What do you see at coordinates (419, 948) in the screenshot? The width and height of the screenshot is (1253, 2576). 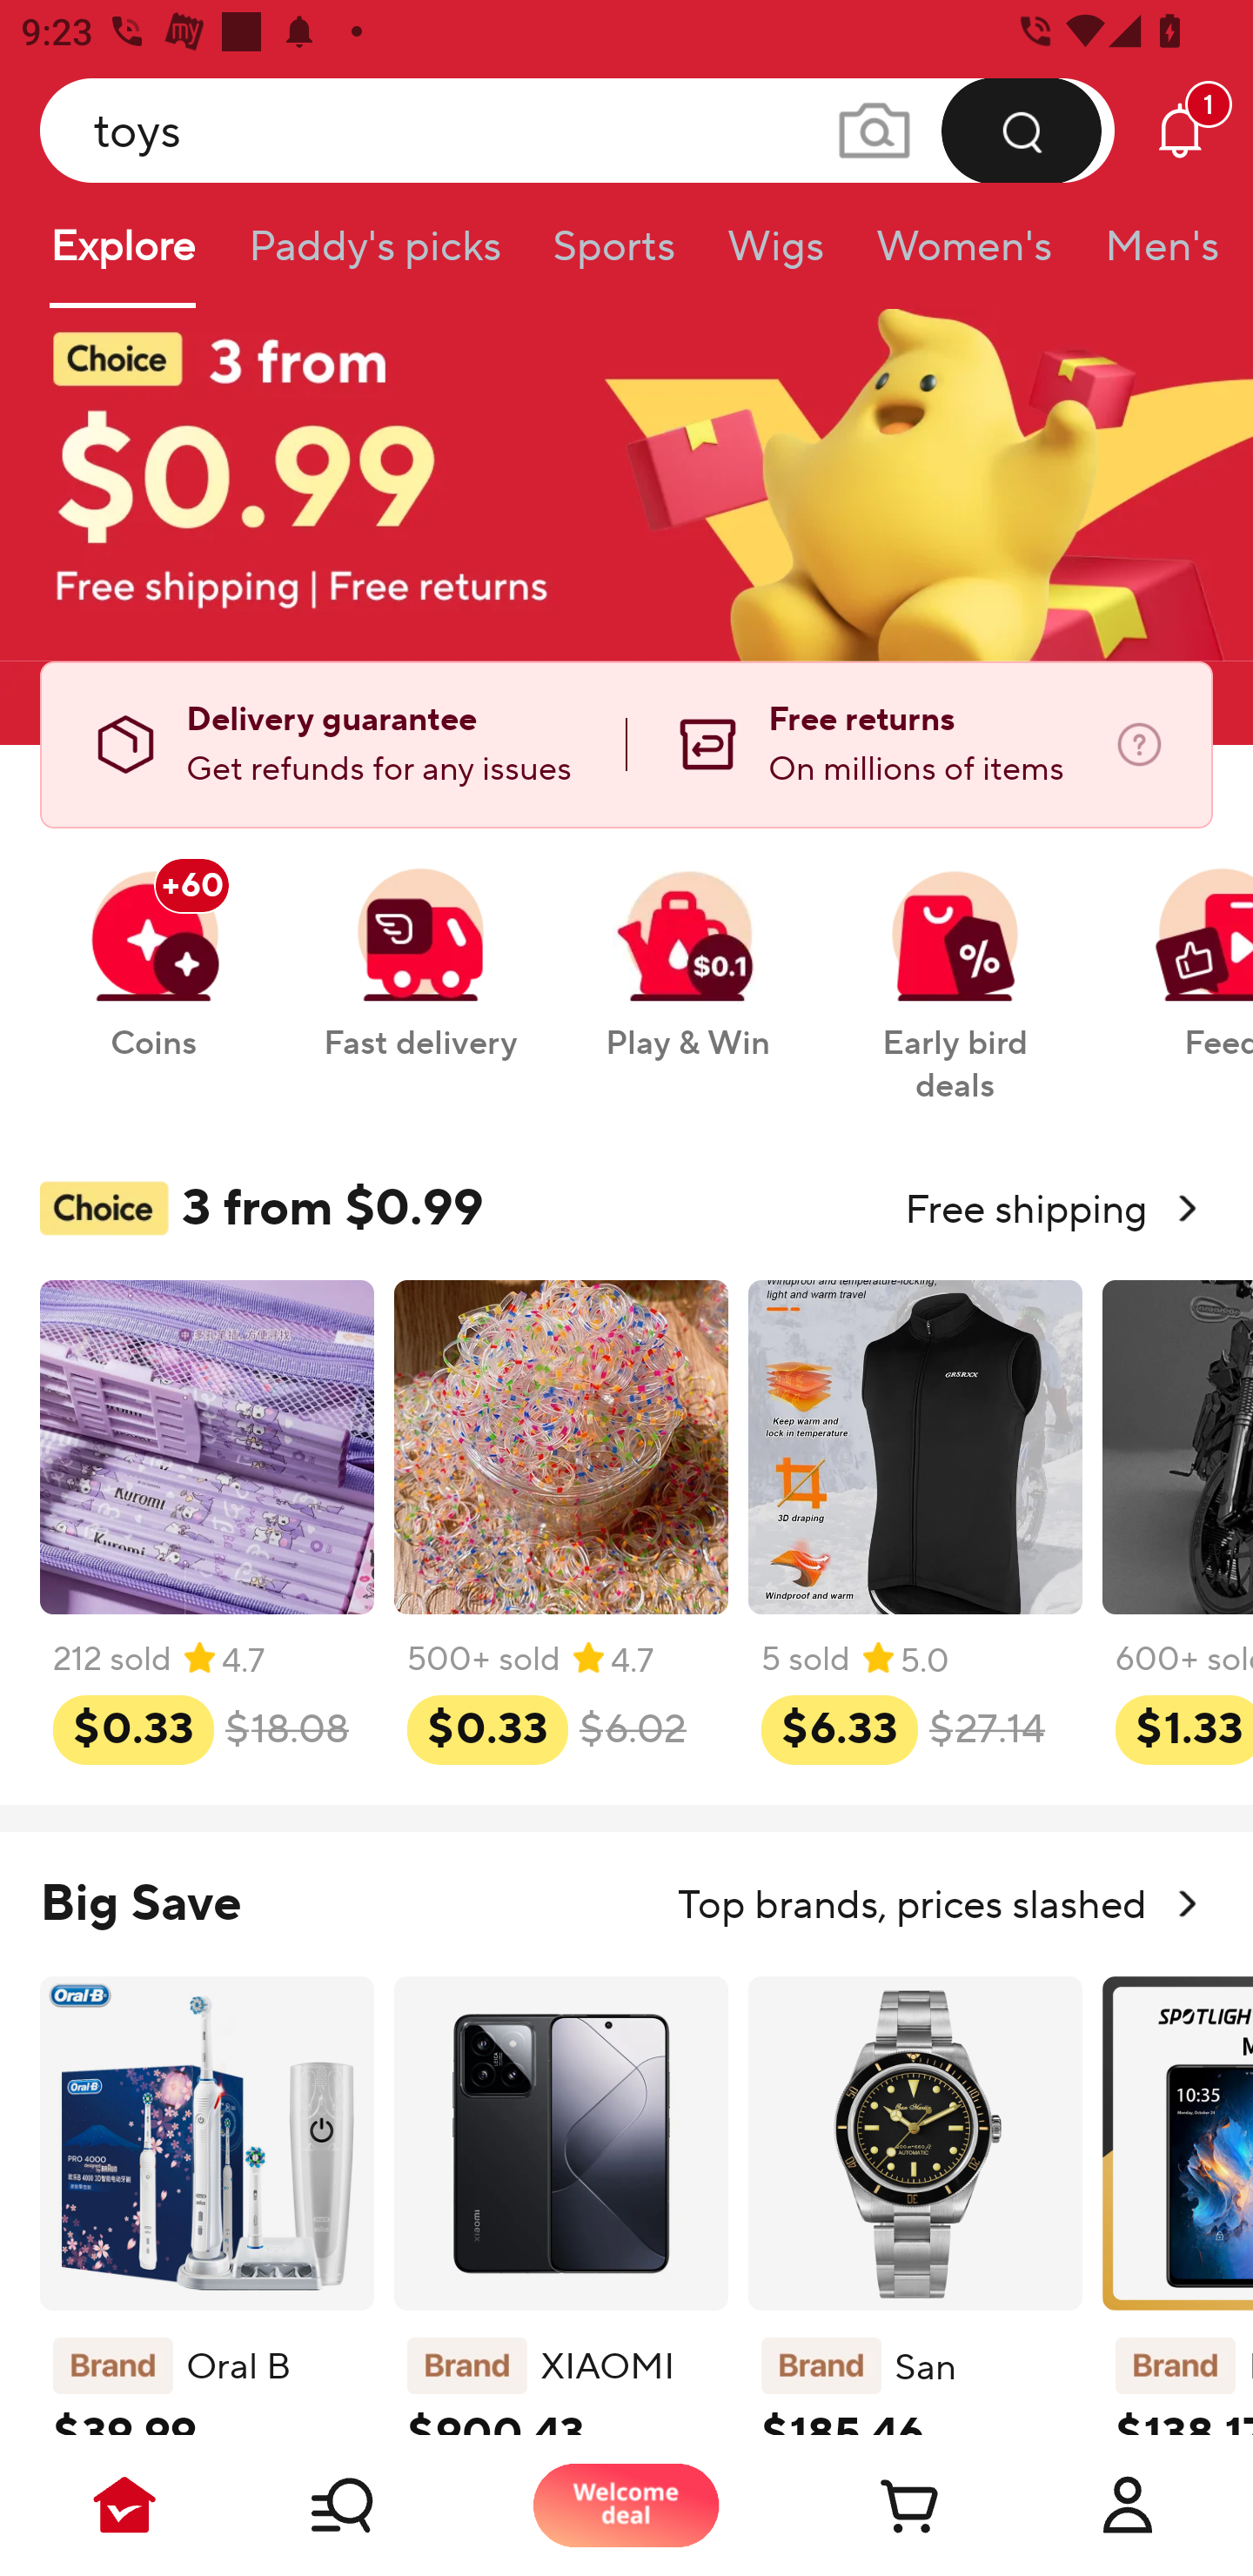 I see `Fast deliverybutton Fast delivery` at bounding box center [419, 948].